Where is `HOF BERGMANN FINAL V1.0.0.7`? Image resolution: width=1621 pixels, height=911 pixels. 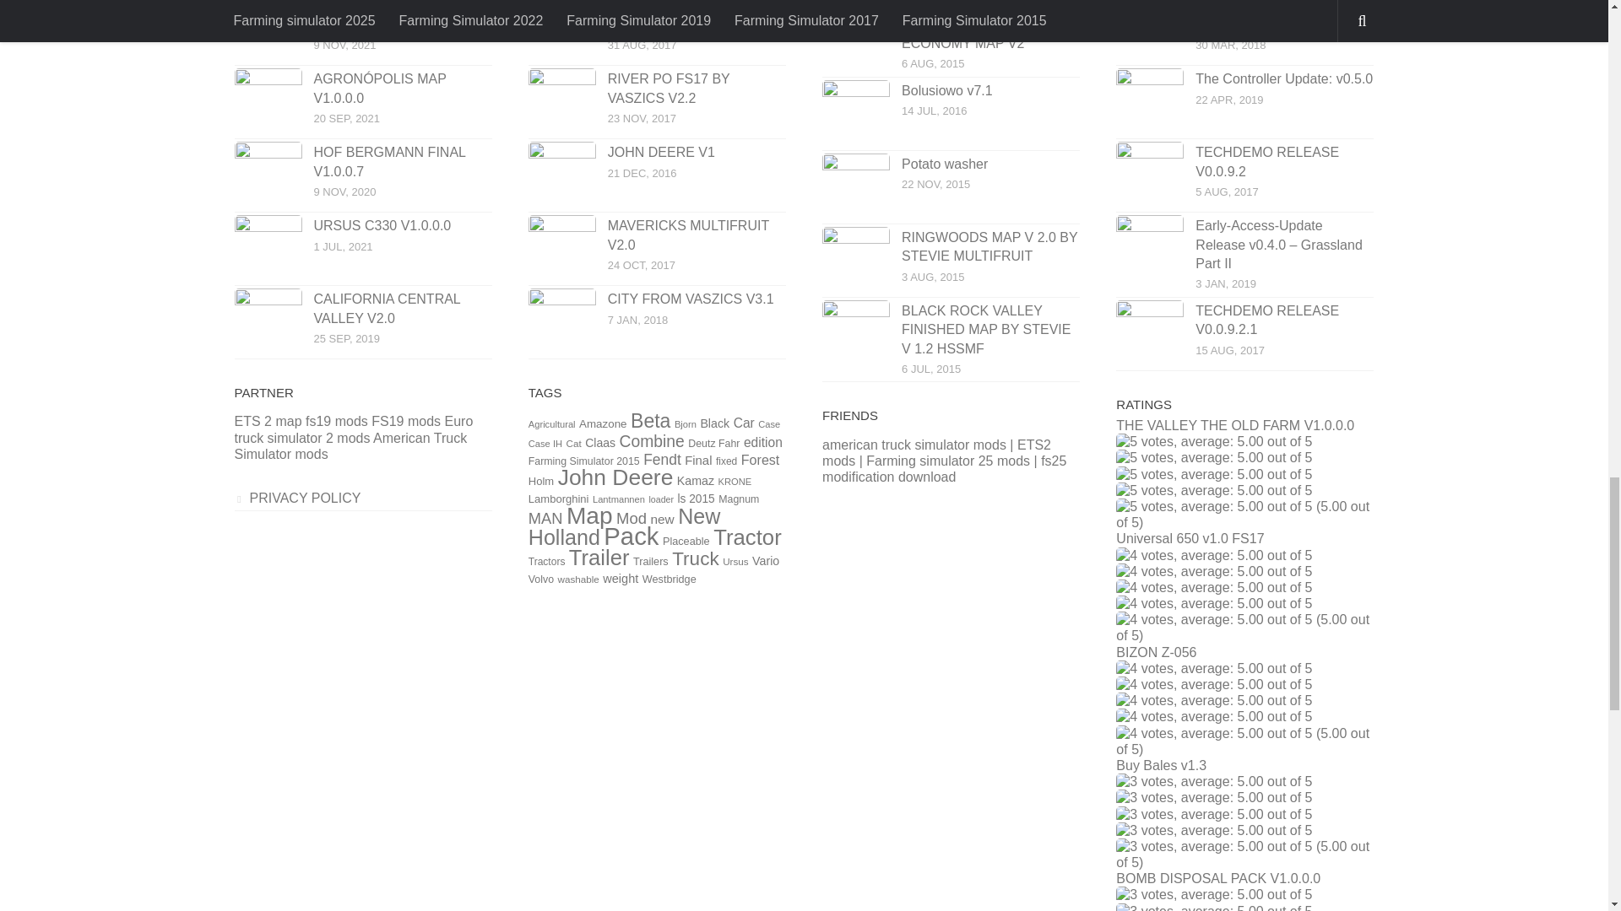 HOF BERGMANN FINAL V1.0.0.7 is located at coordinates (268, 175).